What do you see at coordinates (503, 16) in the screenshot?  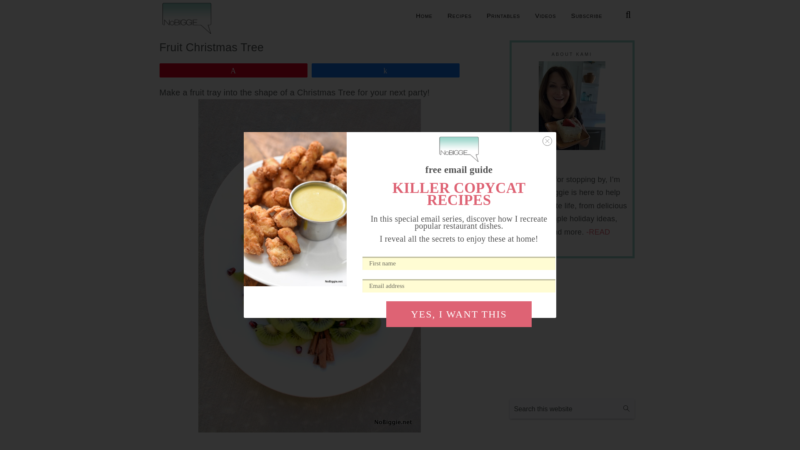 I see `Printables` at bounding box center [503, 16].